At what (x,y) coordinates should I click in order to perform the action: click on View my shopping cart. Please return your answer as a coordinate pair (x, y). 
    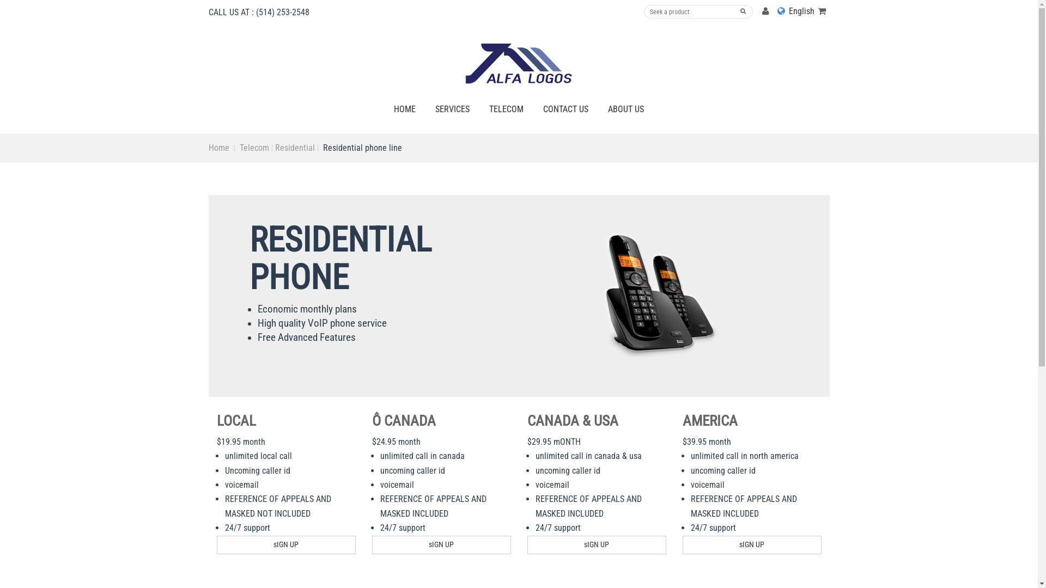
    Looking at the image, I should click on (822, 11).